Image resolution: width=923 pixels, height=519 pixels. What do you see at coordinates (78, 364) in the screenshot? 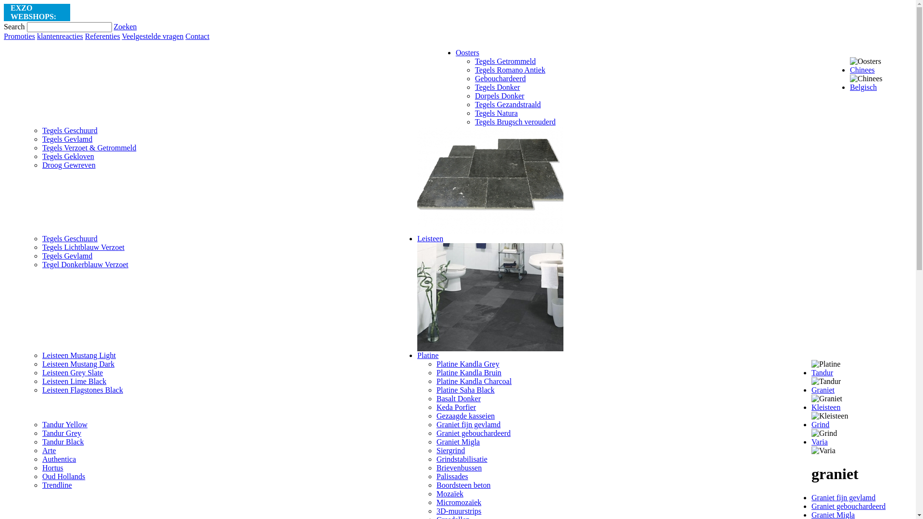
I see `Leisteen Mustang Dark` at bounding box center [78, 364].